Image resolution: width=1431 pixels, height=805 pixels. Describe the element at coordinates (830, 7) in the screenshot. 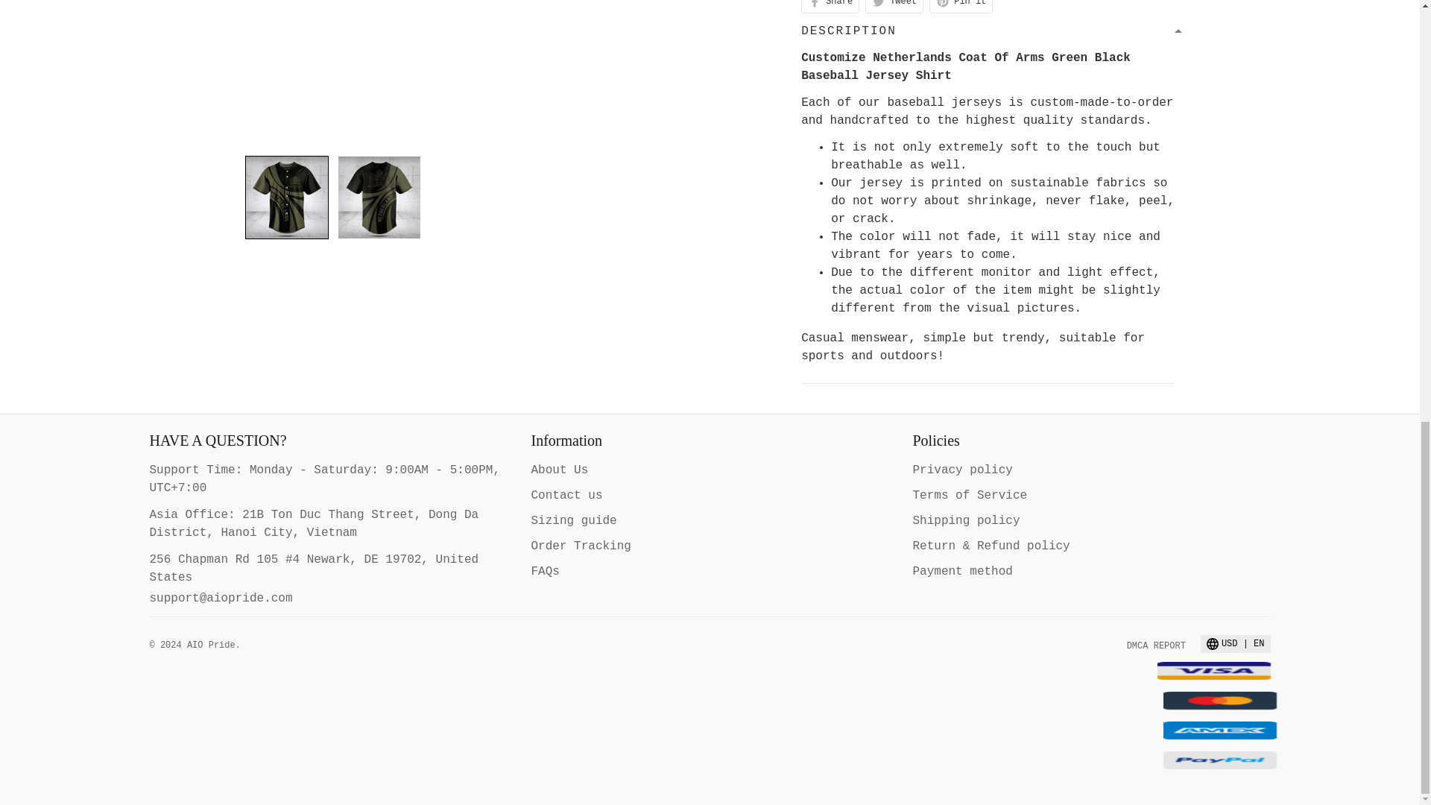

I see `Share on Facebook` at that location.